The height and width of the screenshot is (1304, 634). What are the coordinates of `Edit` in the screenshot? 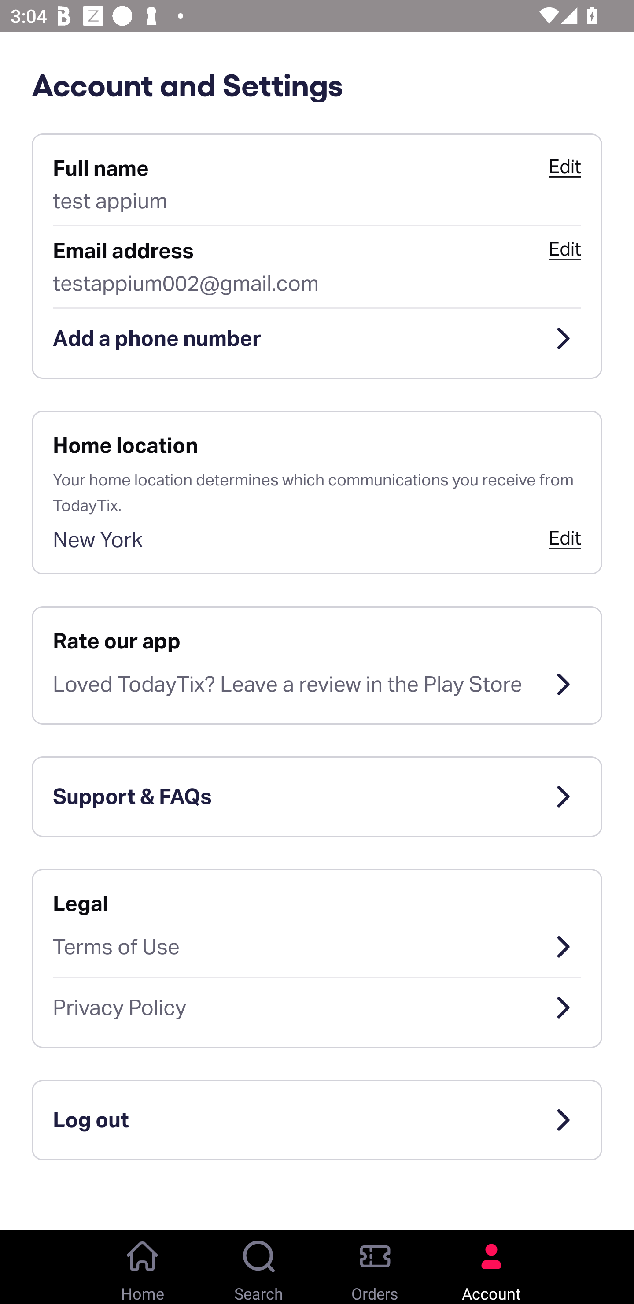 It's located at (564, 167).